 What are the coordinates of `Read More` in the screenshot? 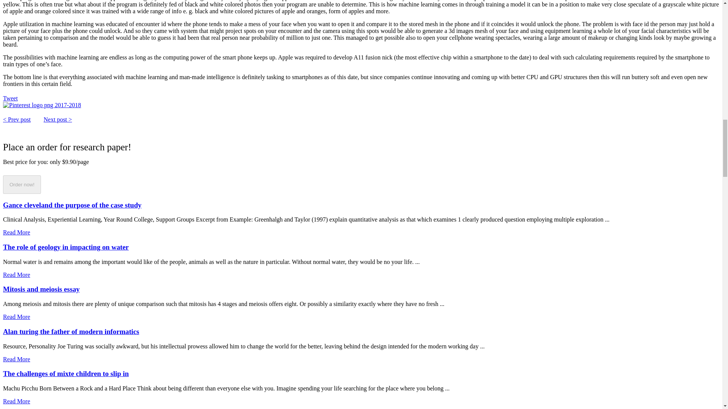 It's located at (17, 275).